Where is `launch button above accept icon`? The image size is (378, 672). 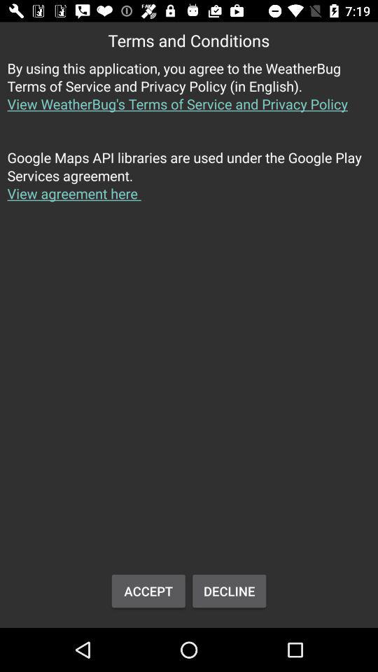
launch button above accept icon is located at coordinates (189, 183).